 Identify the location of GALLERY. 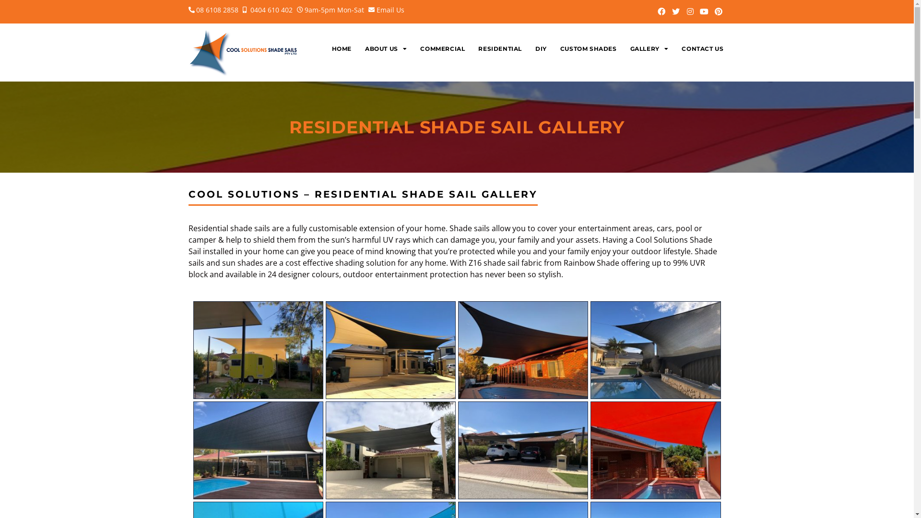
(649, 49).